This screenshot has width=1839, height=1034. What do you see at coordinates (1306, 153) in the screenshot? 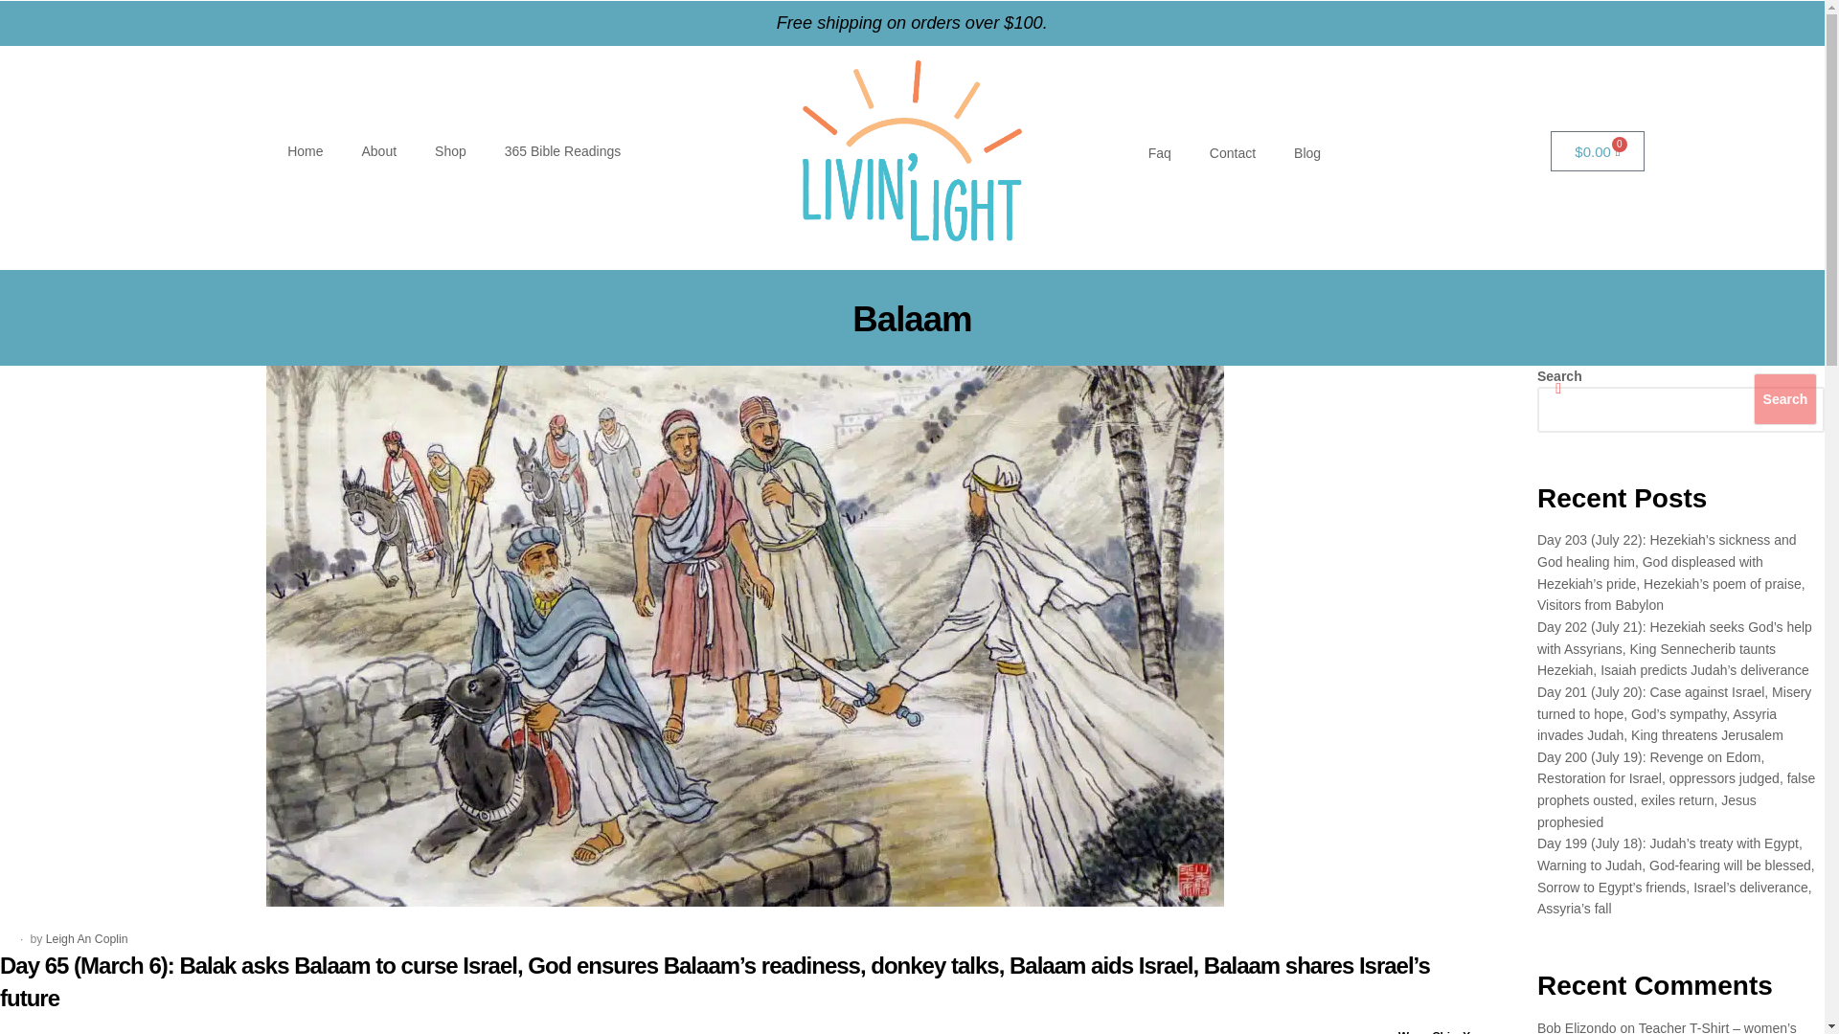
I see `Blog` at bounding box center [1306, 153].